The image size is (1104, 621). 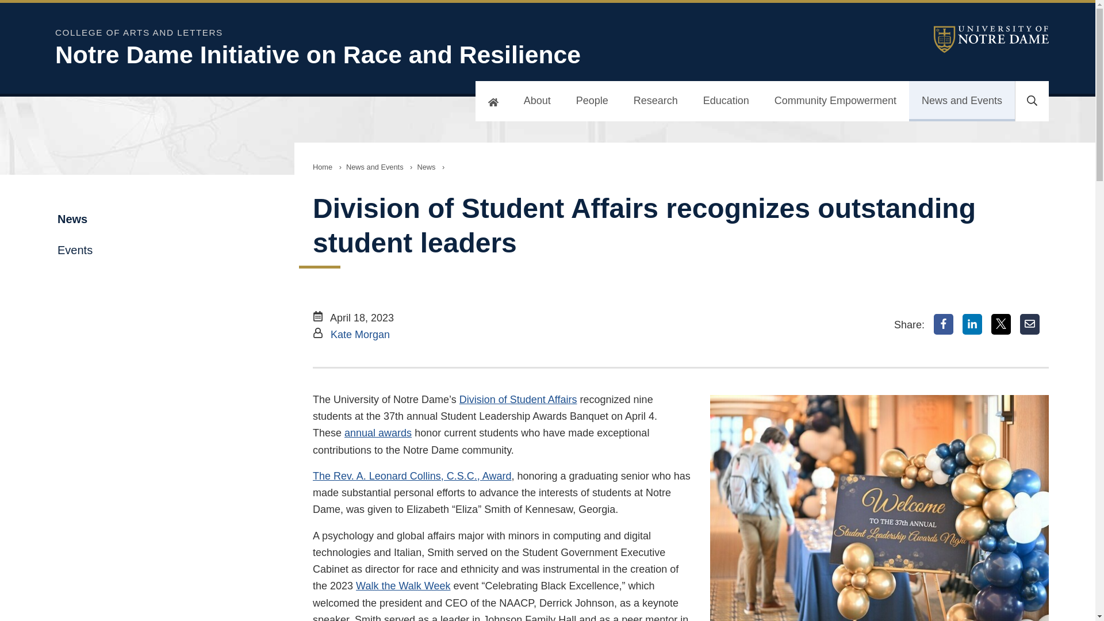 I want to click on Facebook, so click(x=944, y=324).